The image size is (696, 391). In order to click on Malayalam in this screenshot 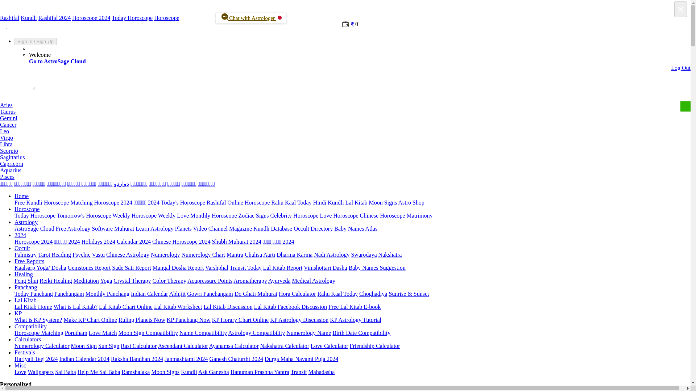, I will do `click(104, 184)`.